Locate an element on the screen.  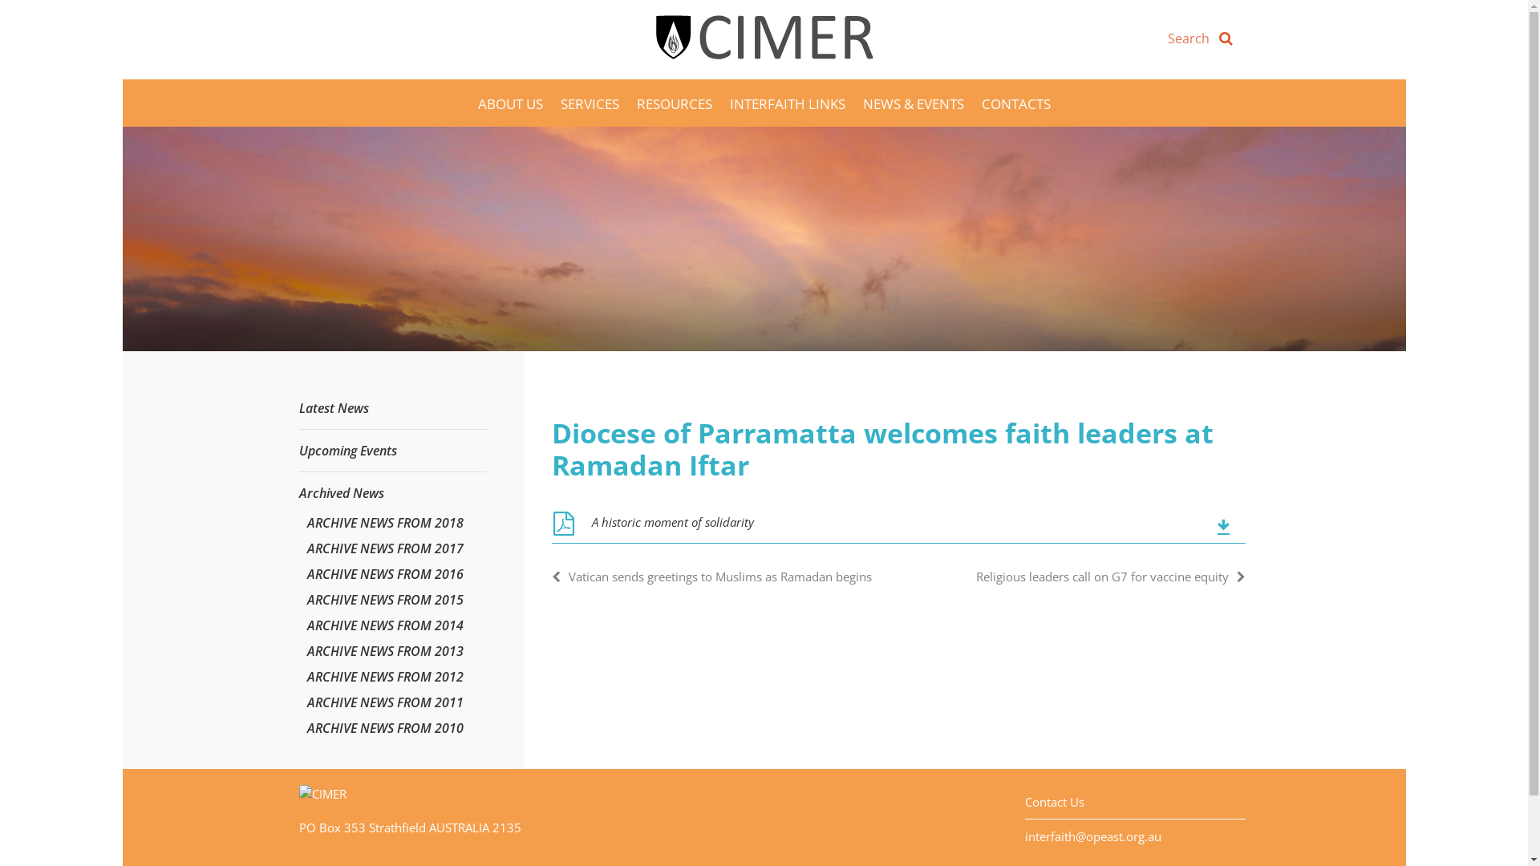
ARCHIVE NEWS FROM 2017 is located at coordinates (385, 548).